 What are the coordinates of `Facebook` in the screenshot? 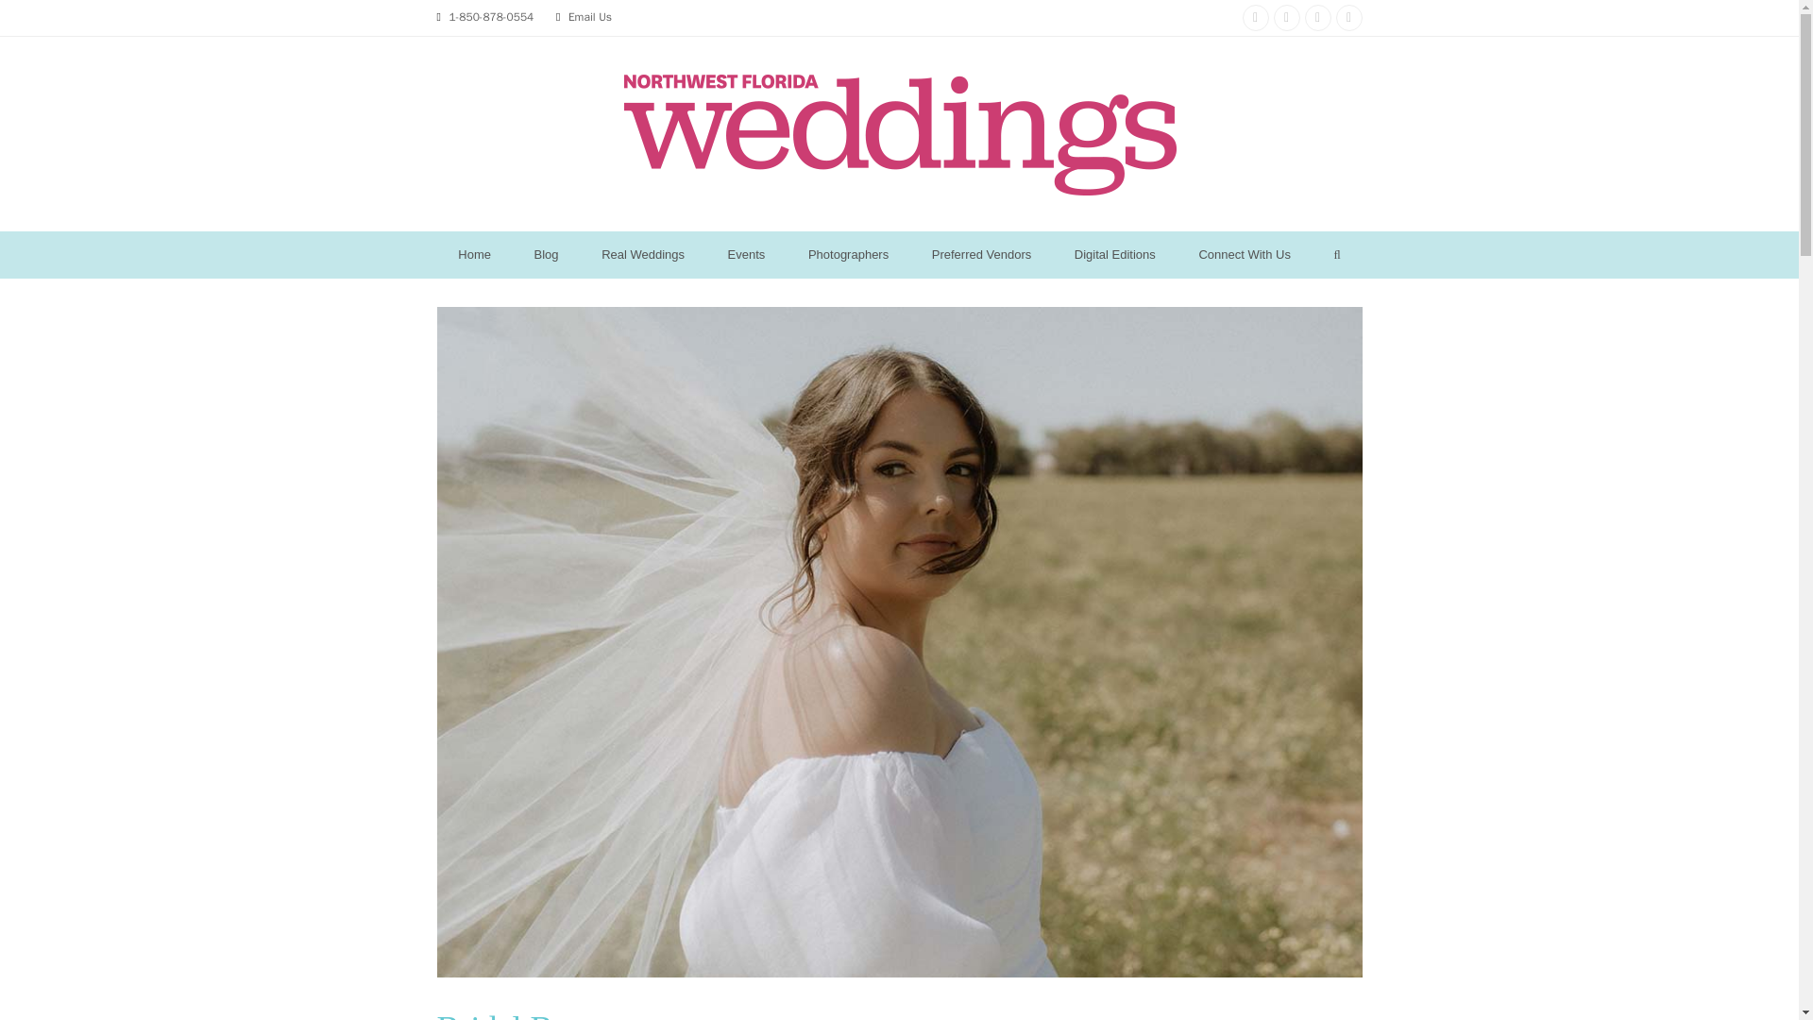 It's located at (1286, 18).